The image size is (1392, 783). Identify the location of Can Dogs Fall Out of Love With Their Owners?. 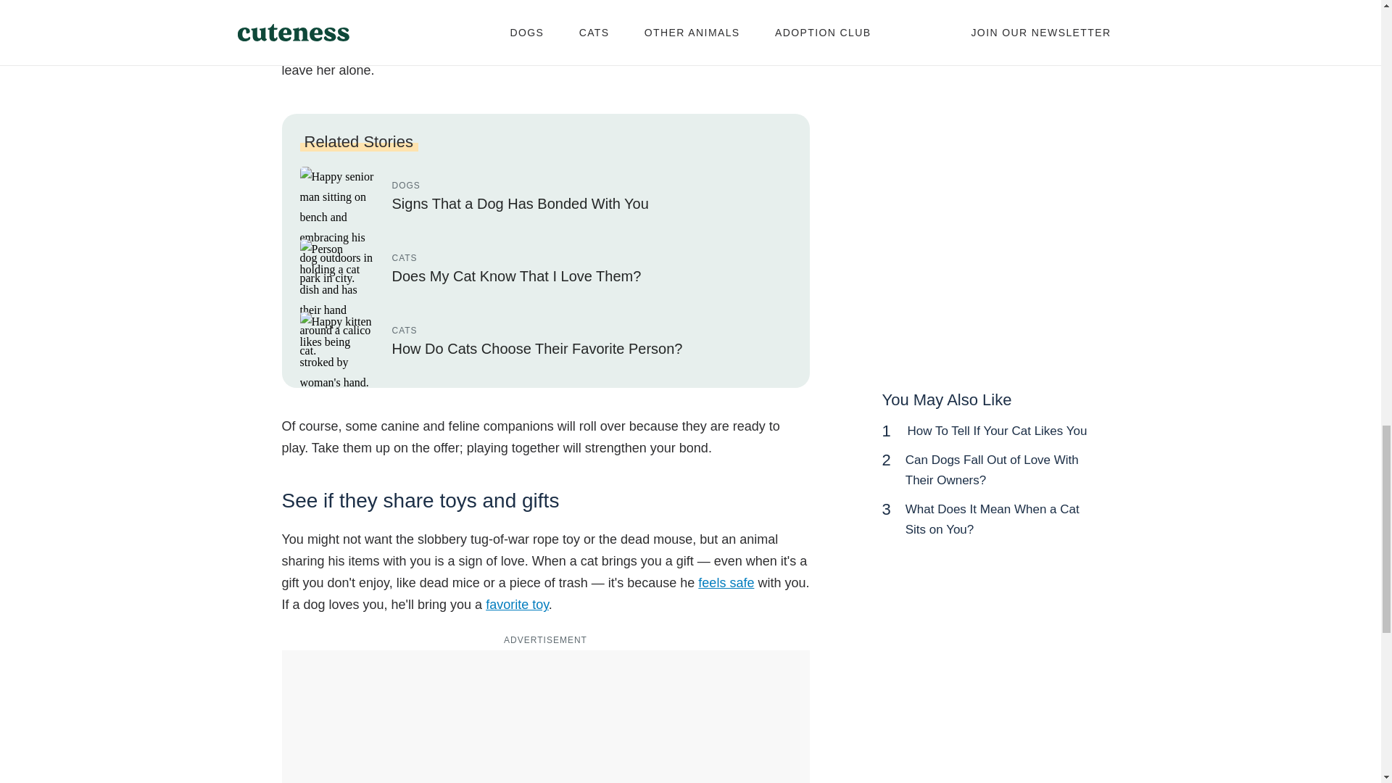
(992, 470).